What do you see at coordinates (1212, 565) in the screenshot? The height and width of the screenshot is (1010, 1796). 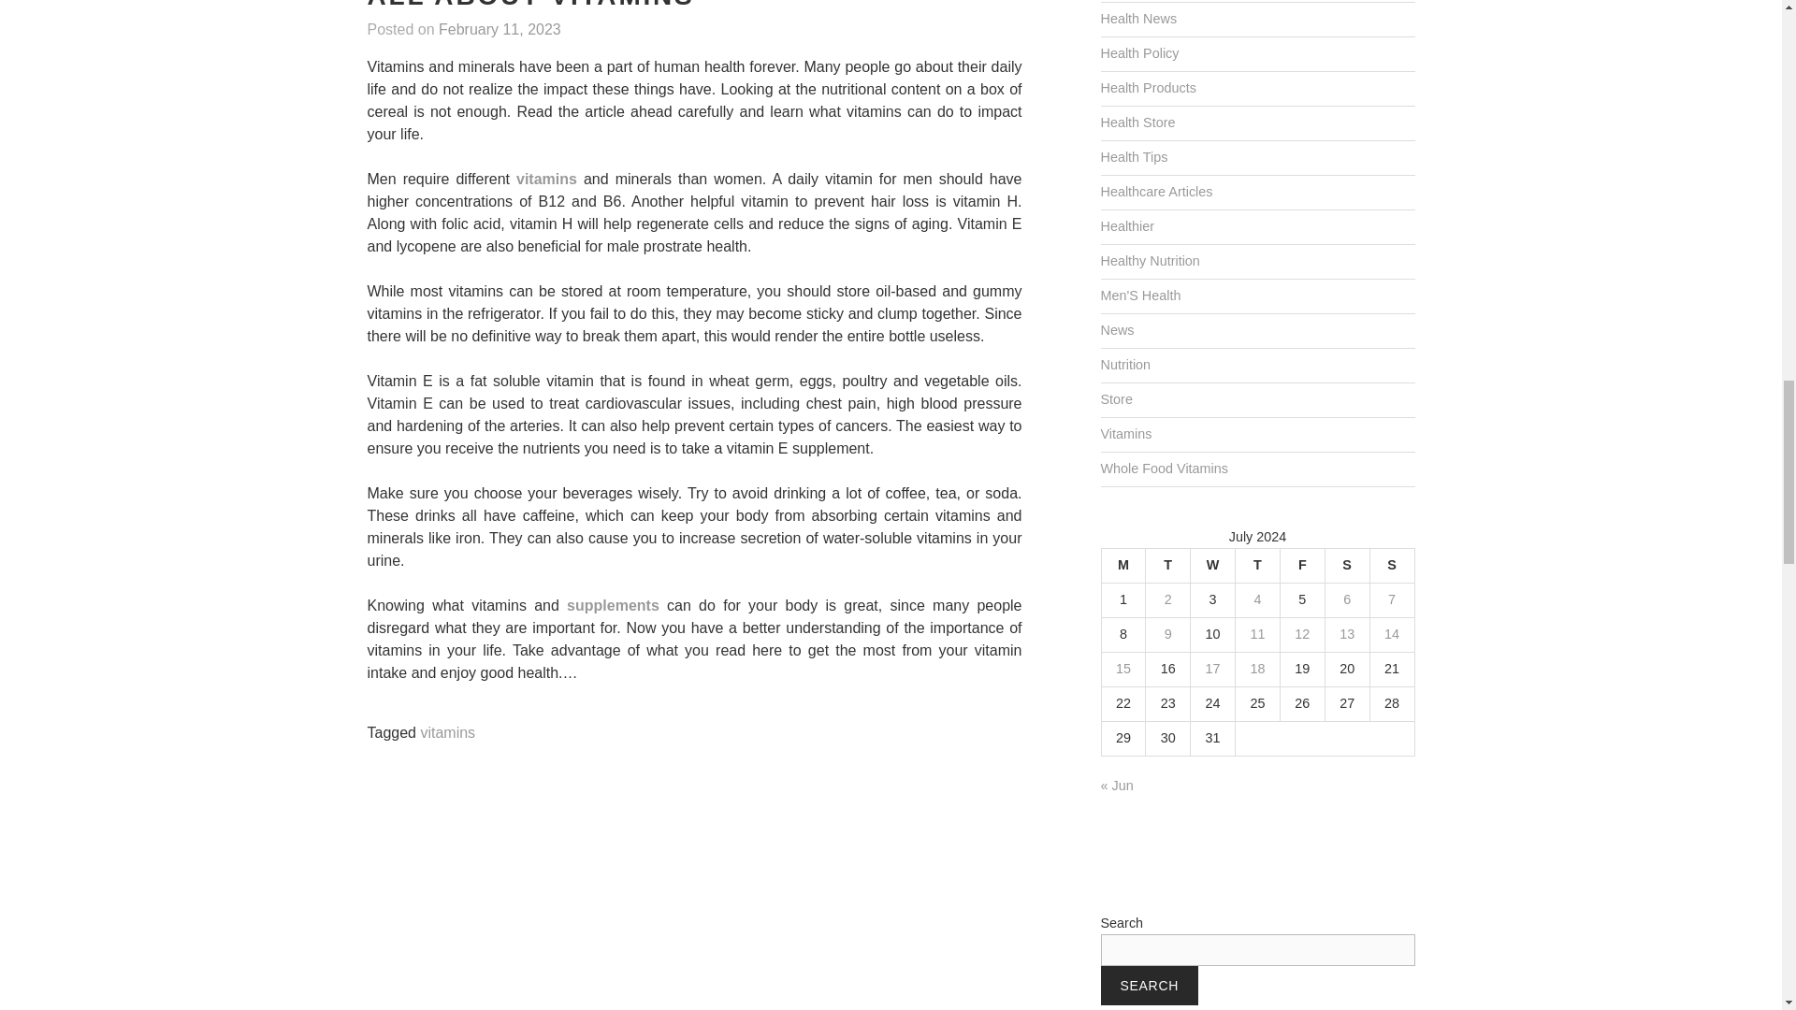 I see `Wednesday` at bounding box center [1212, 565].